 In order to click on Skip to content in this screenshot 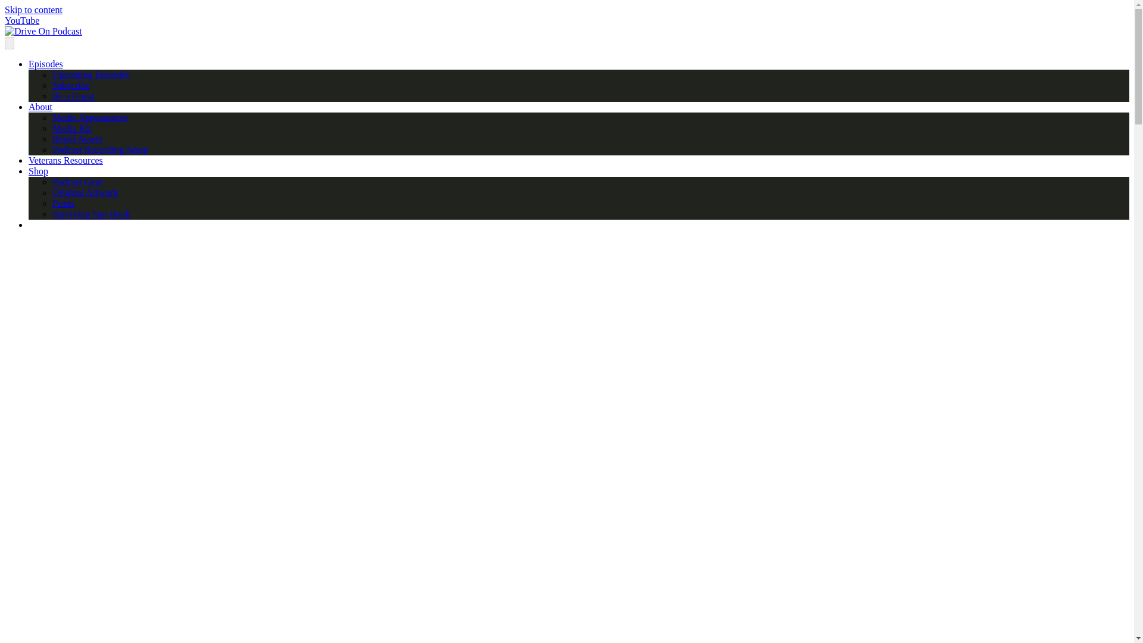, I will do `click(33, 10)`.